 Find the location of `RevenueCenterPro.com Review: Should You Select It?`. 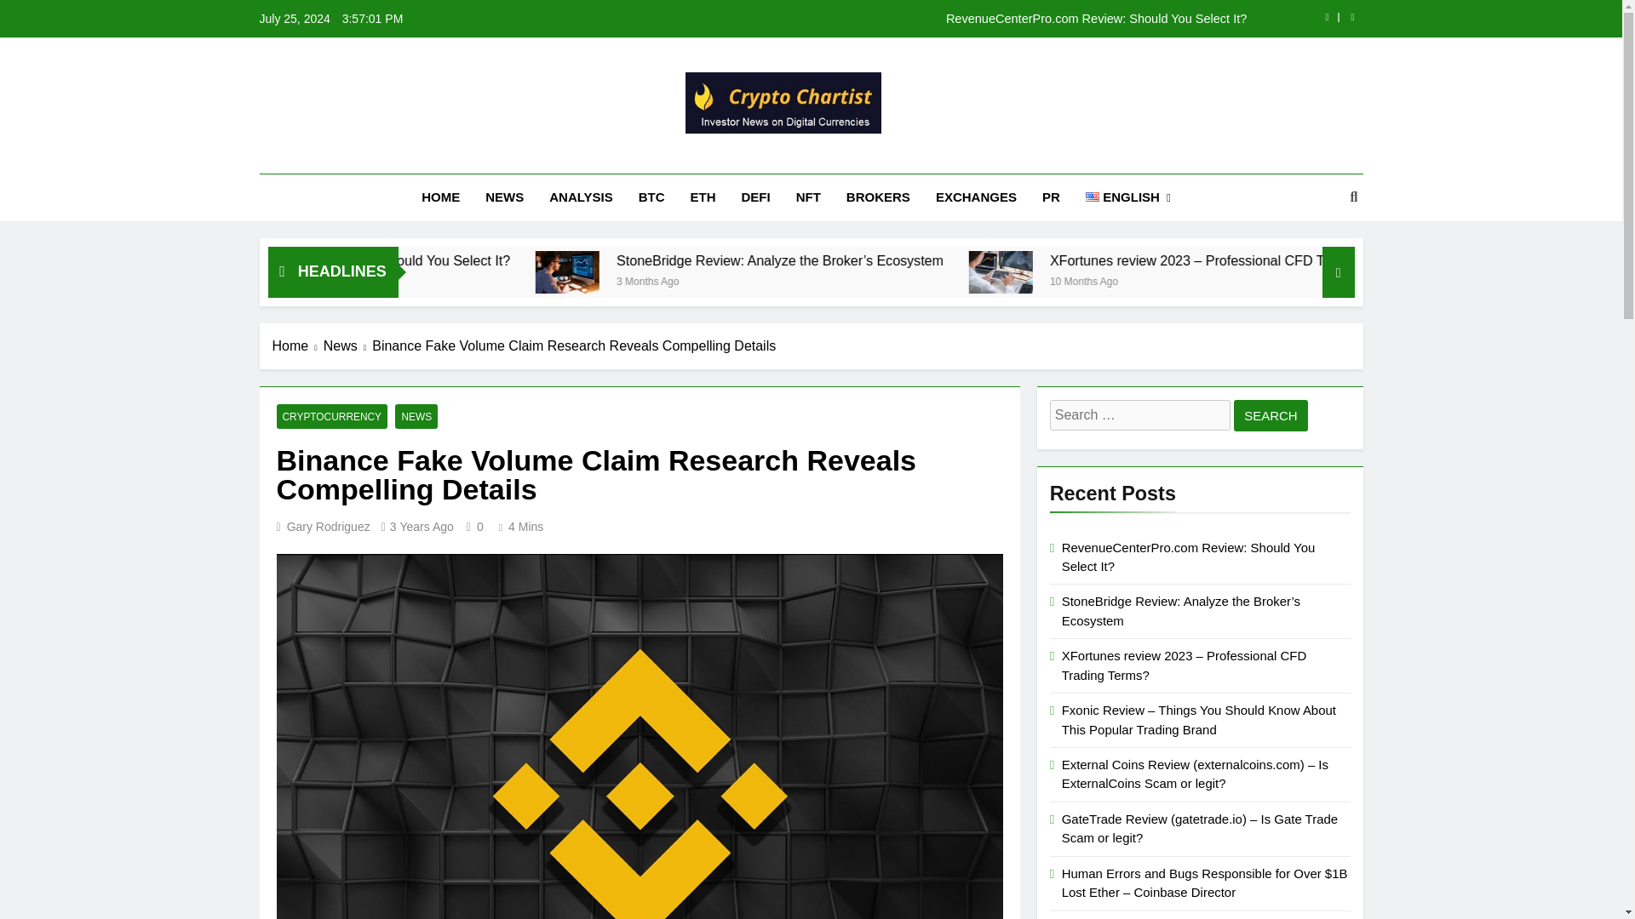

RevenueCenterPro.com Review: Should You Select It? is located at coordinates (578, 260).